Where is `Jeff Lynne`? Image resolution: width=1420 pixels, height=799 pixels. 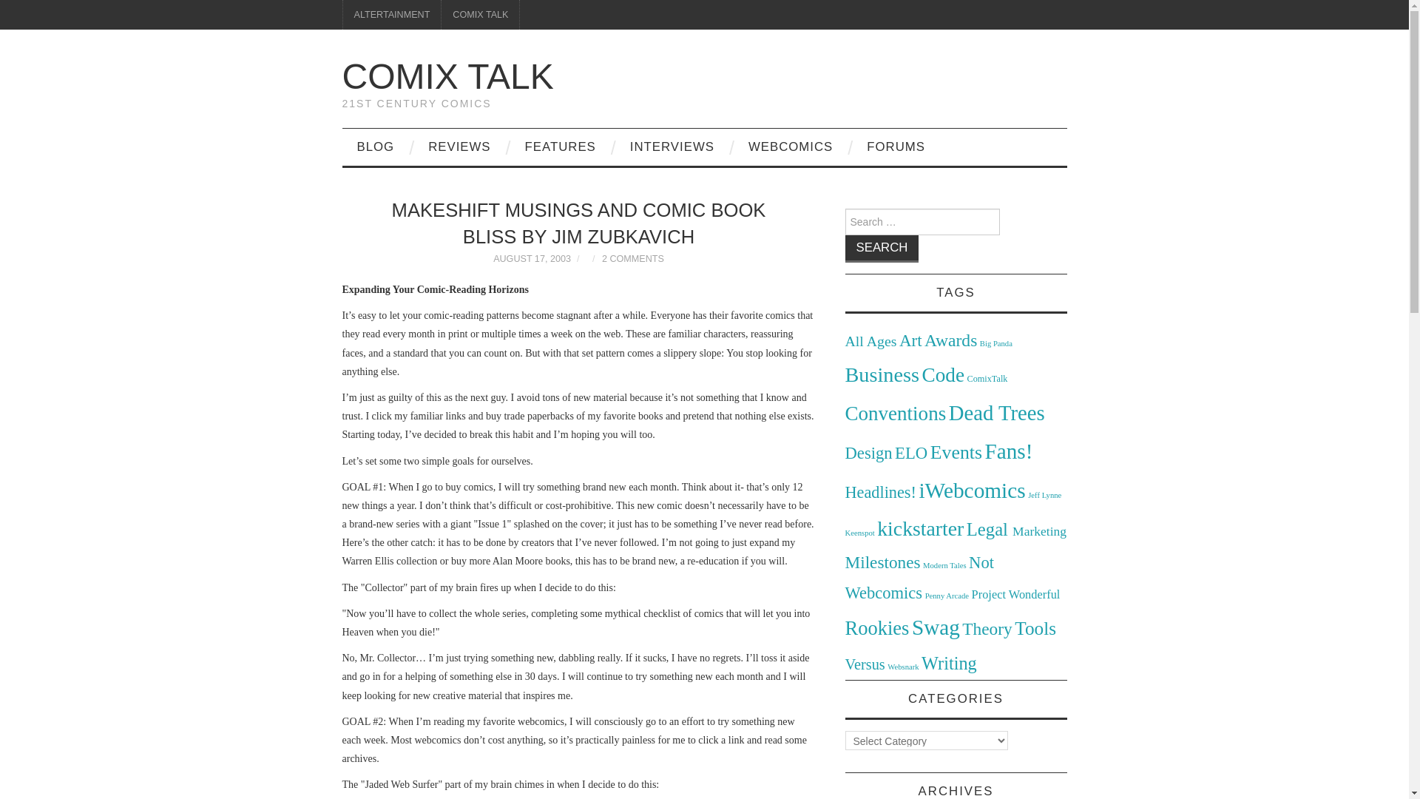 Jeff Lynne is located at coordinates (1044, 496).